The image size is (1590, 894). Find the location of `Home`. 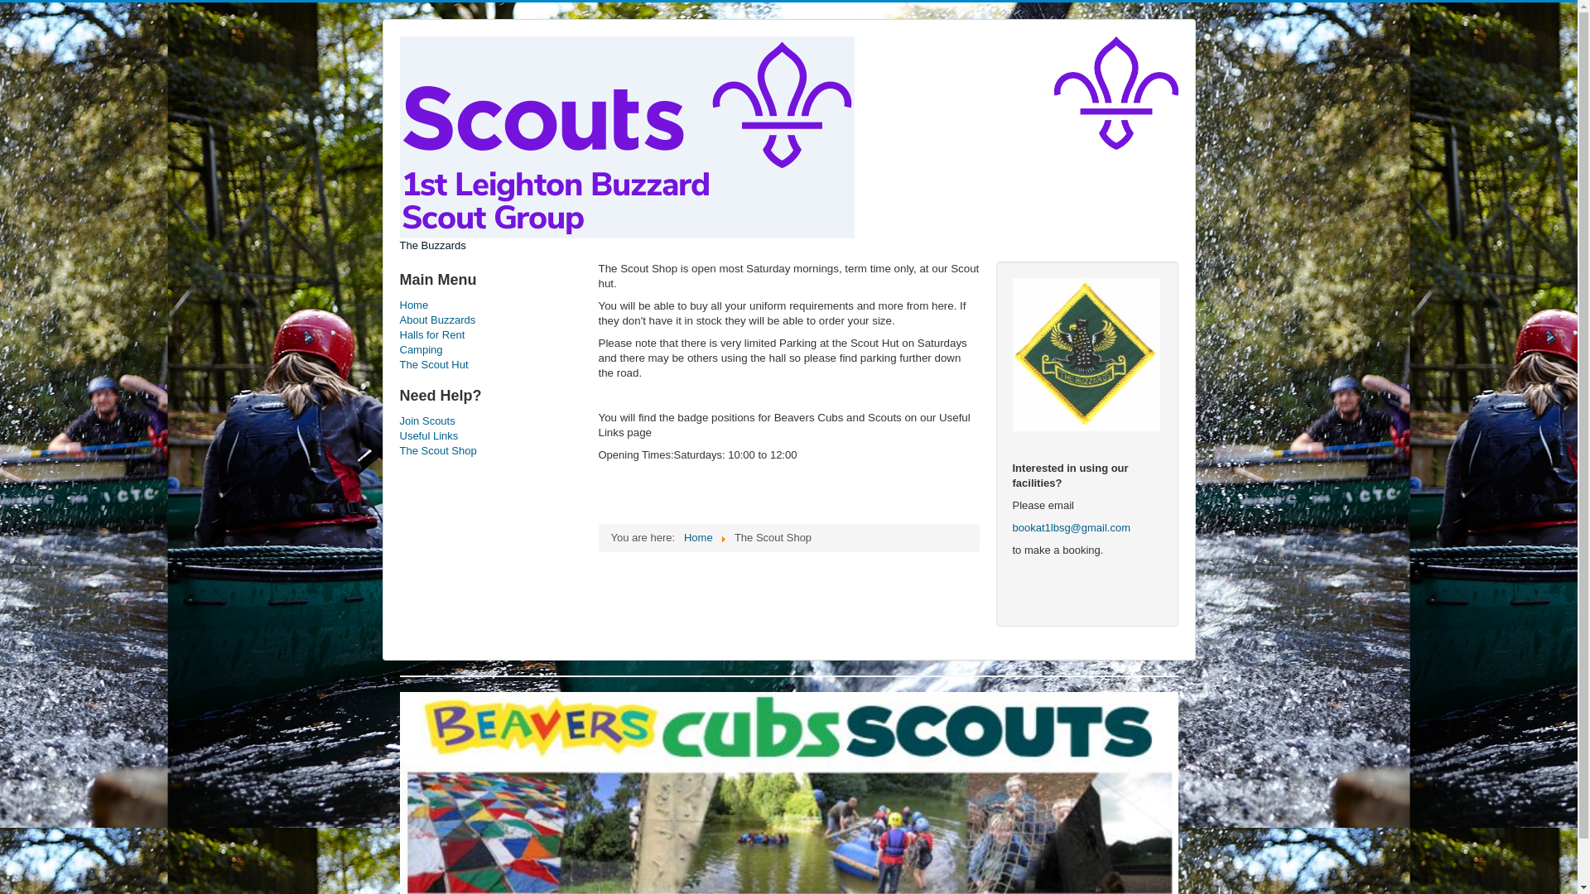

Home is located at coordinates (490, 305).